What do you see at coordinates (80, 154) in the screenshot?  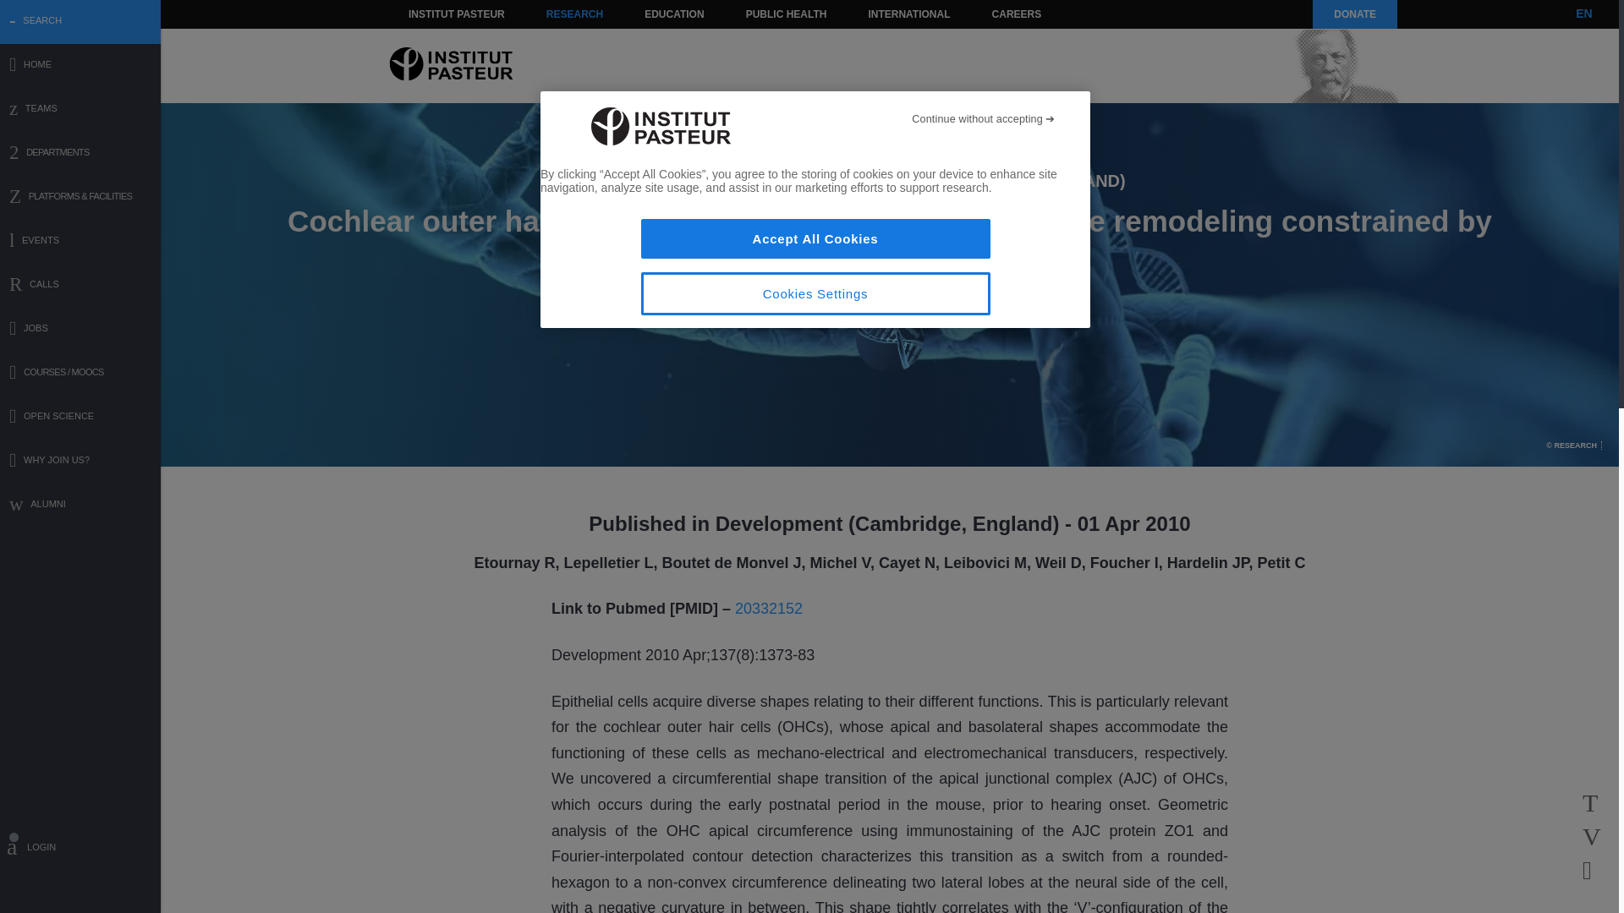 I see `DEPARTMENTS` at bounding box center [80, 154].